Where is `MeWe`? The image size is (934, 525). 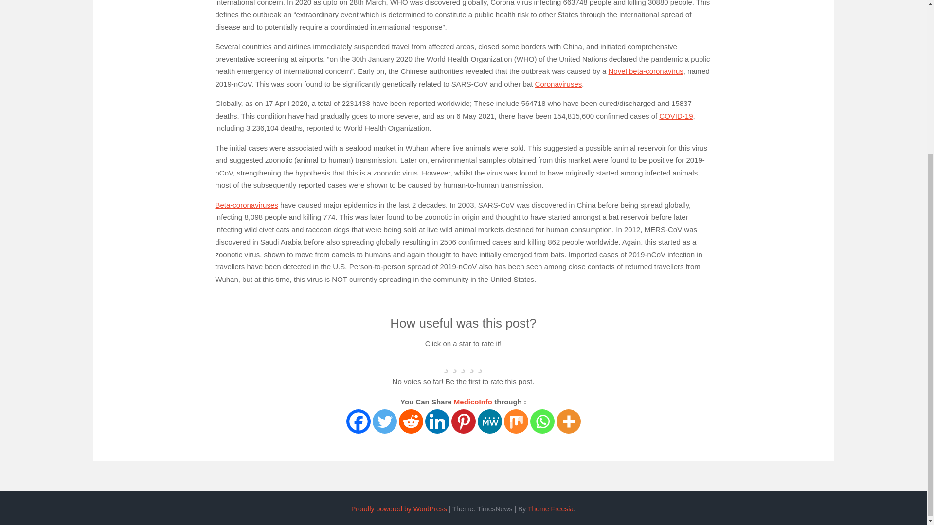
MeWe is located at coordinates (489, 421).